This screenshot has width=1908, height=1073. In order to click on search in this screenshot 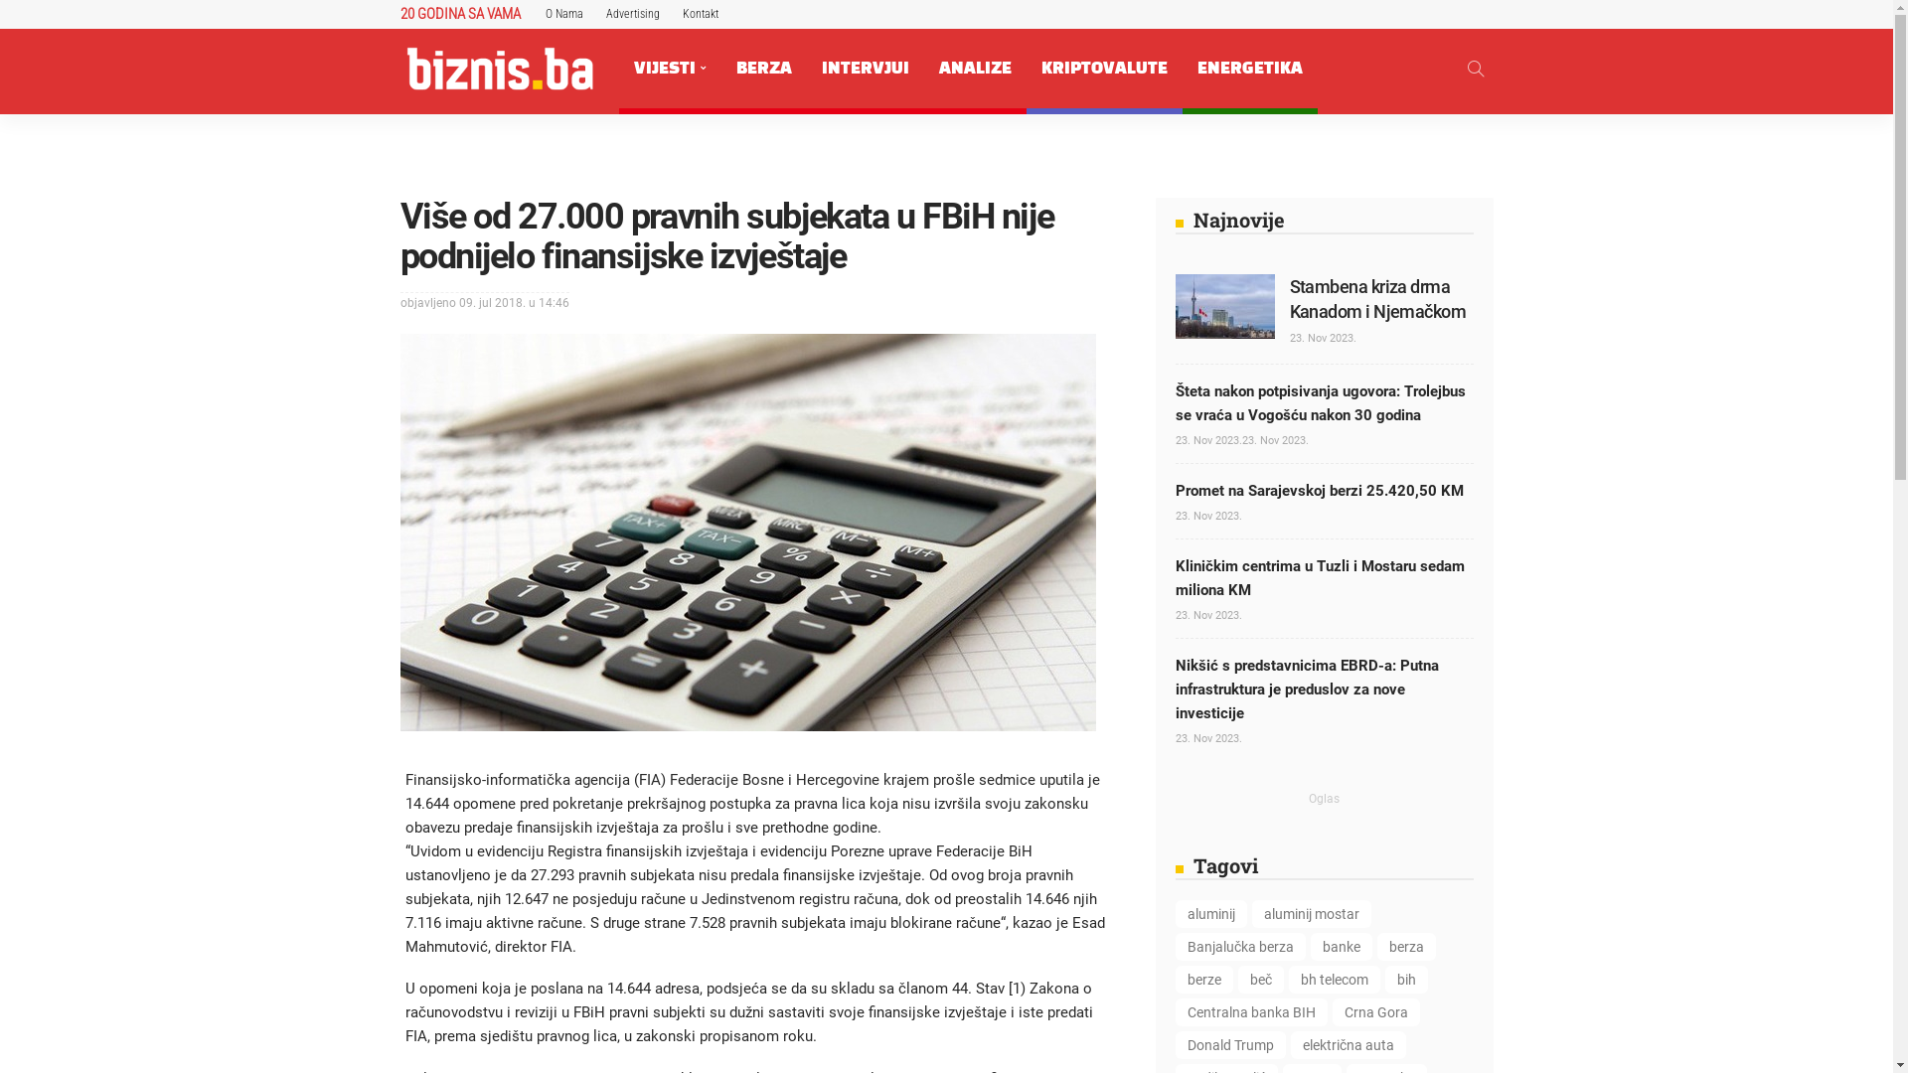, I will do `click(1475, 69)`.